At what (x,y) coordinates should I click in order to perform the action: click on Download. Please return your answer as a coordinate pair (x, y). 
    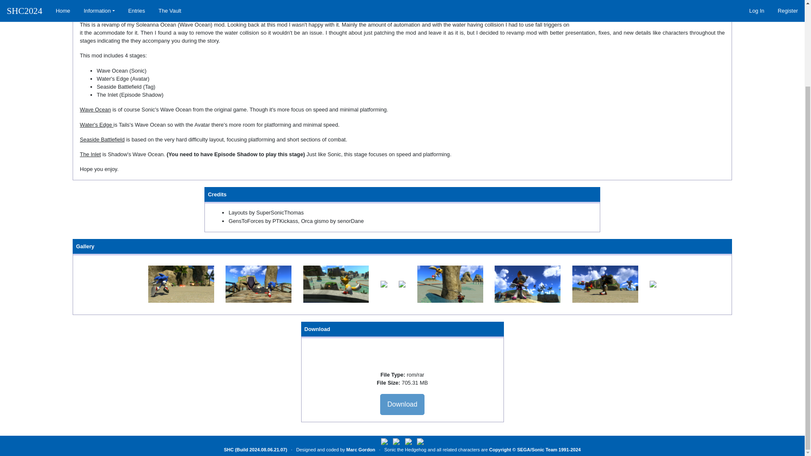
    Looking at the image, I should click on (402, 404).